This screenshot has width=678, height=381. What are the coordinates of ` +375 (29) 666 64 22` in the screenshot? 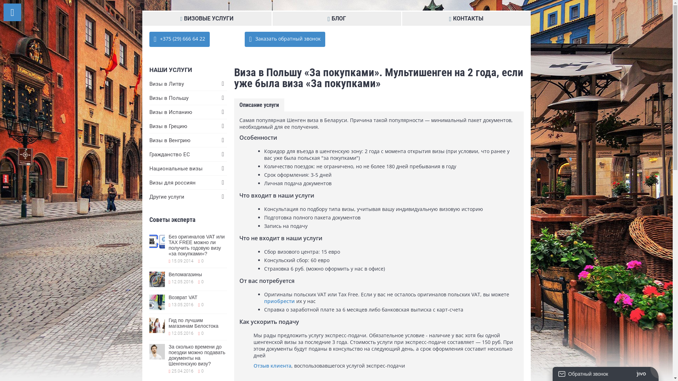 It's located at (179, 40).